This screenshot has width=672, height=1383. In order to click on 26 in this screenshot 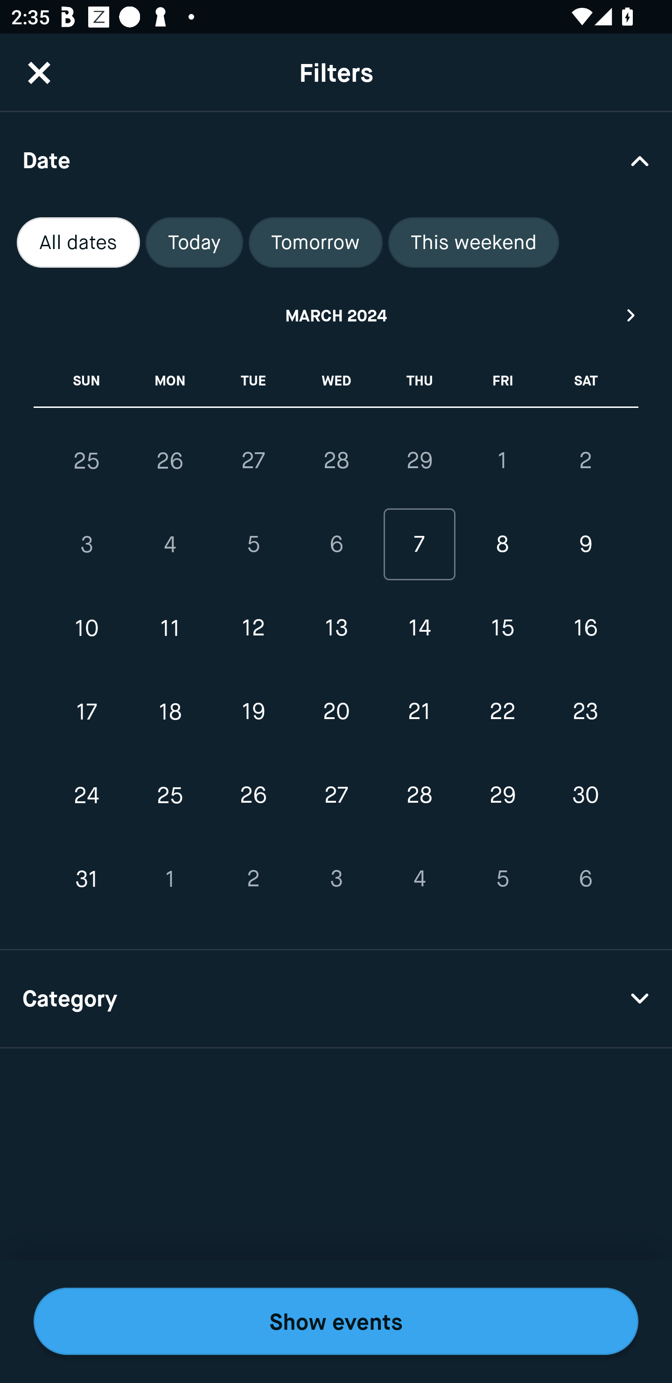, I will do `click(170, 461)`.